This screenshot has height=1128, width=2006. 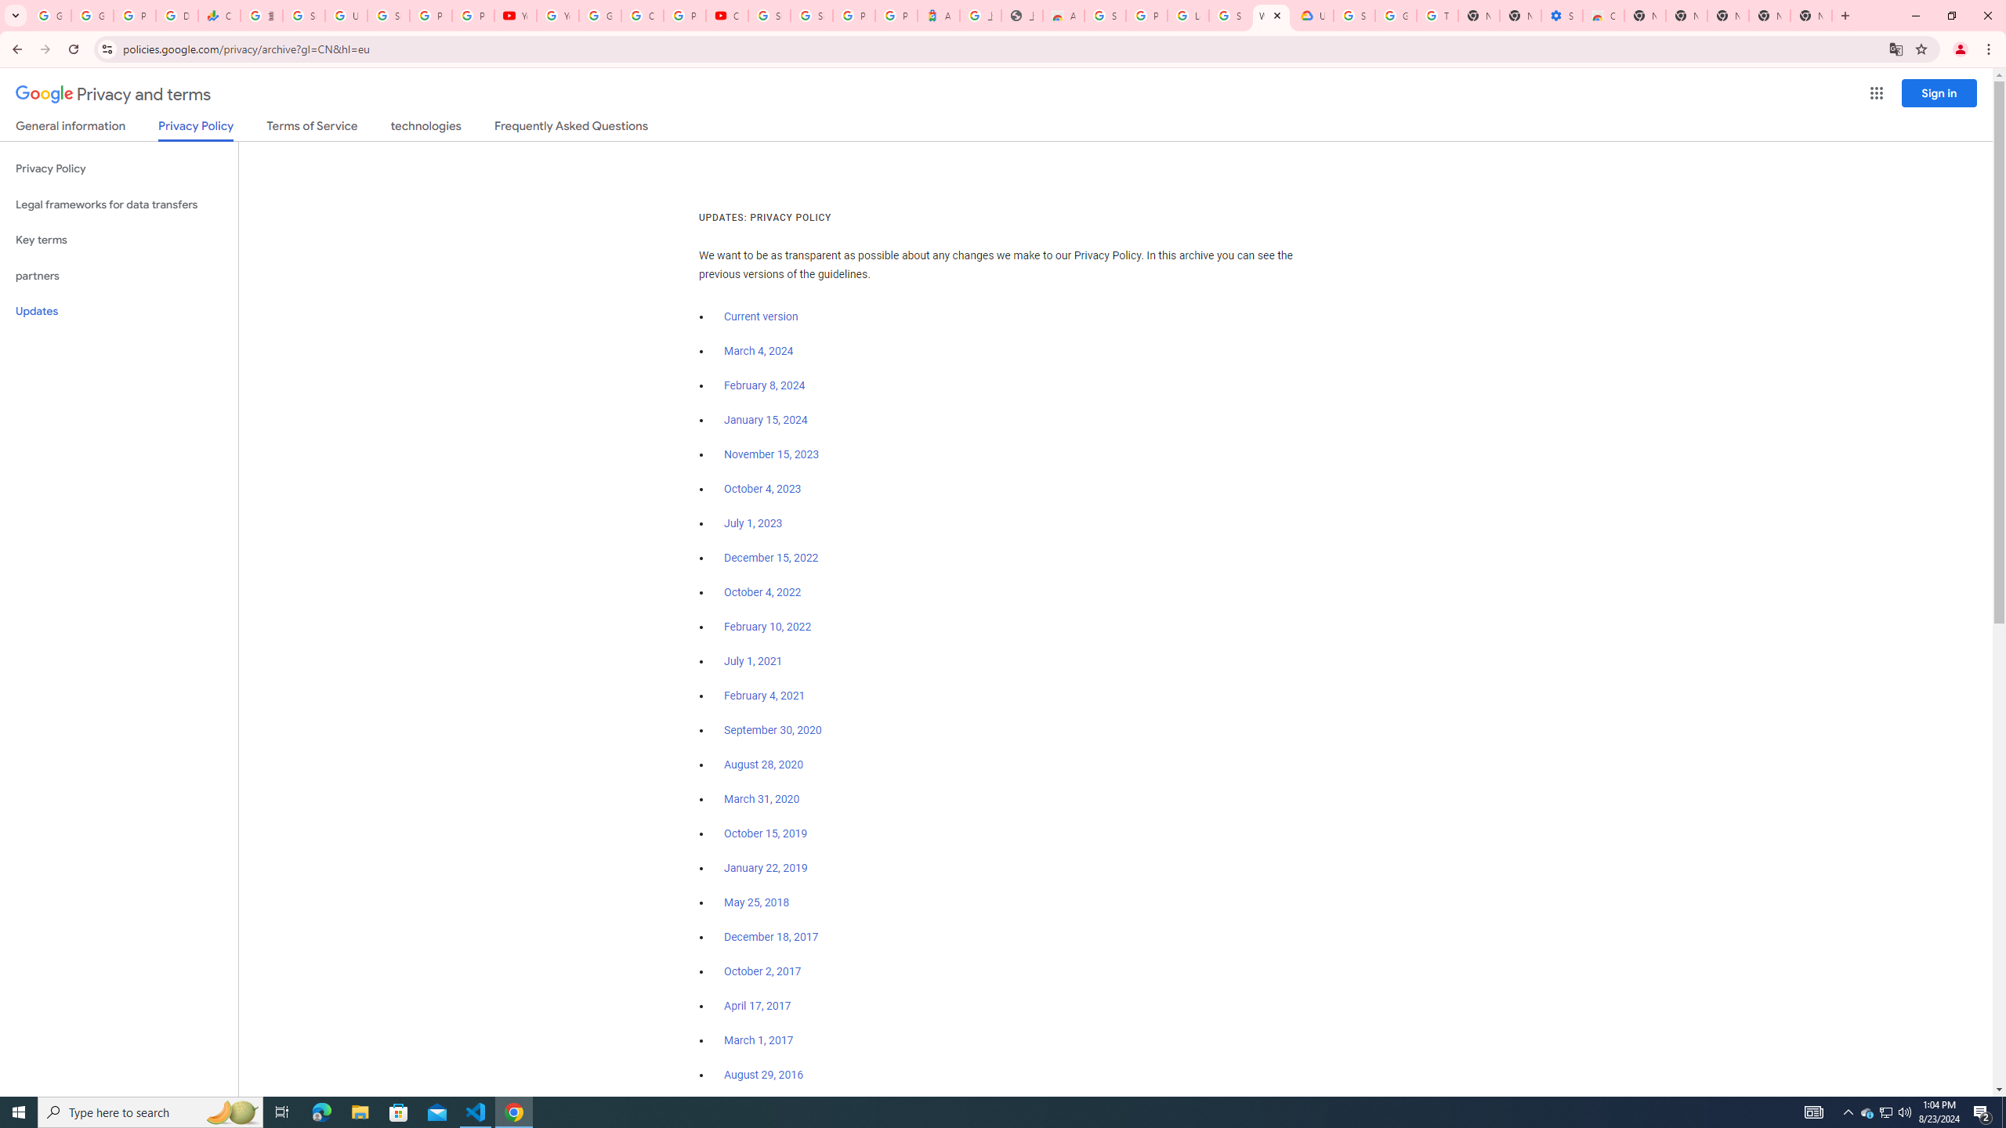 What do you see at coordinates (473, 16) in the screenshot?
I see `Privacy Checkup` at bounding box center [473, 16].